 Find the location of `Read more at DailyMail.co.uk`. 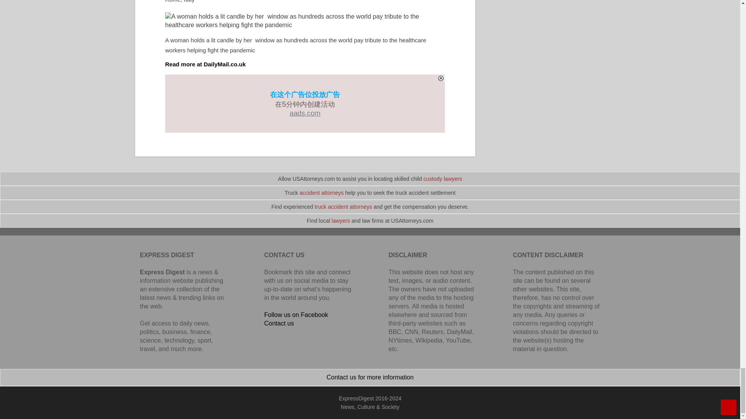

Read more at DailyMail.co.uk is located at coordinates (205, 64).